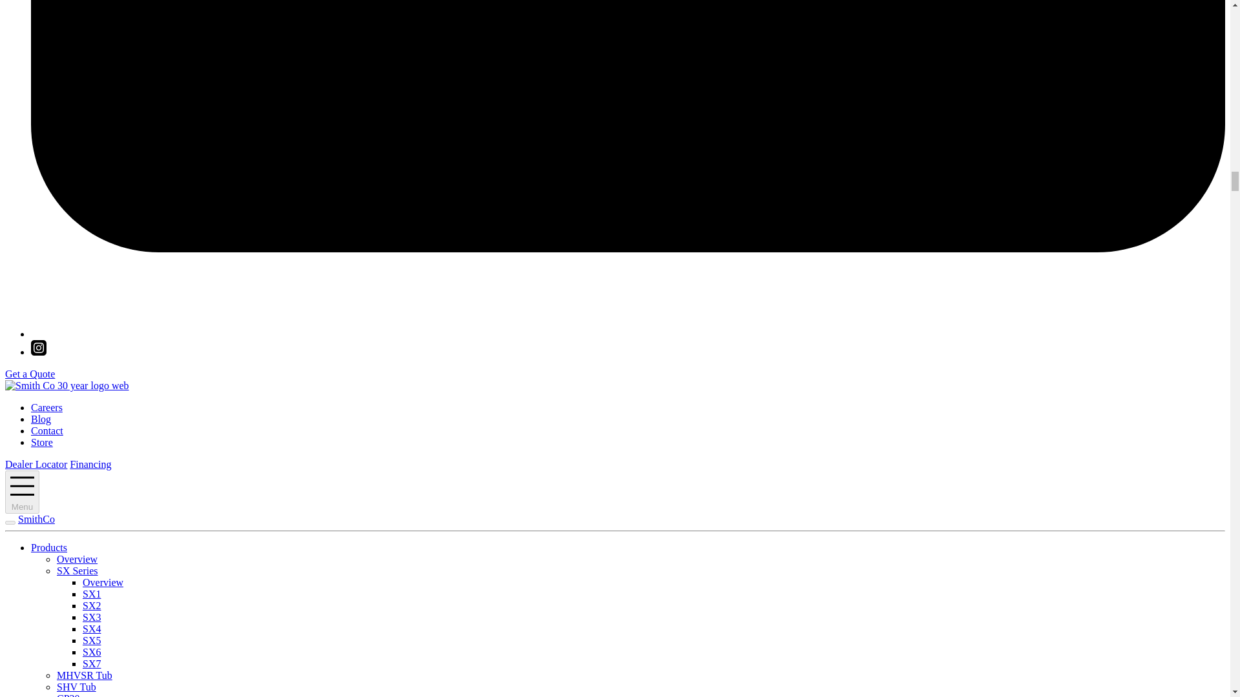 The height and width of the screenshot is (697, 1240). Describe the element at coordinates (49, 547) in the screenshot. I see `Products` at that location.